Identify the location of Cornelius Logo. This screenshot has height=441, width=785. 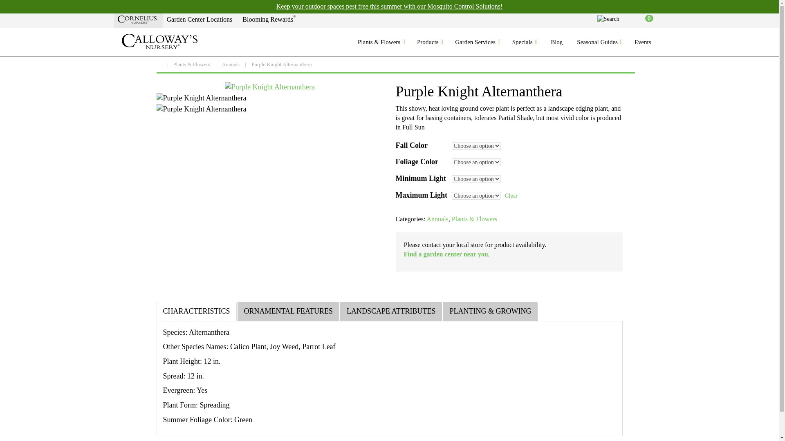
(137, 20).